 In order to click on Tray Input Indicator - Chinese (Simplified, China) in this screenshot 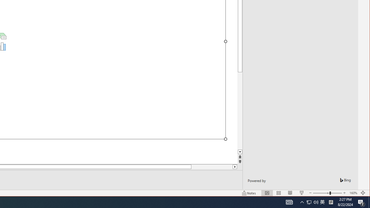, I will do `click(331, 202)`.